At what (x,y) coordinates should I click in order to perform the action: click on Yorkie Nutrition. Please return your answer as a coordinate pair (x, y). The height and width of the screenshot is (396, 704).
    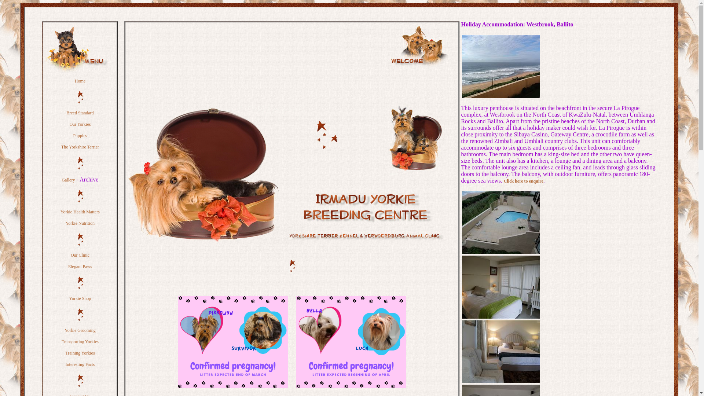
    Looking at the image, I should click on (80, 223).